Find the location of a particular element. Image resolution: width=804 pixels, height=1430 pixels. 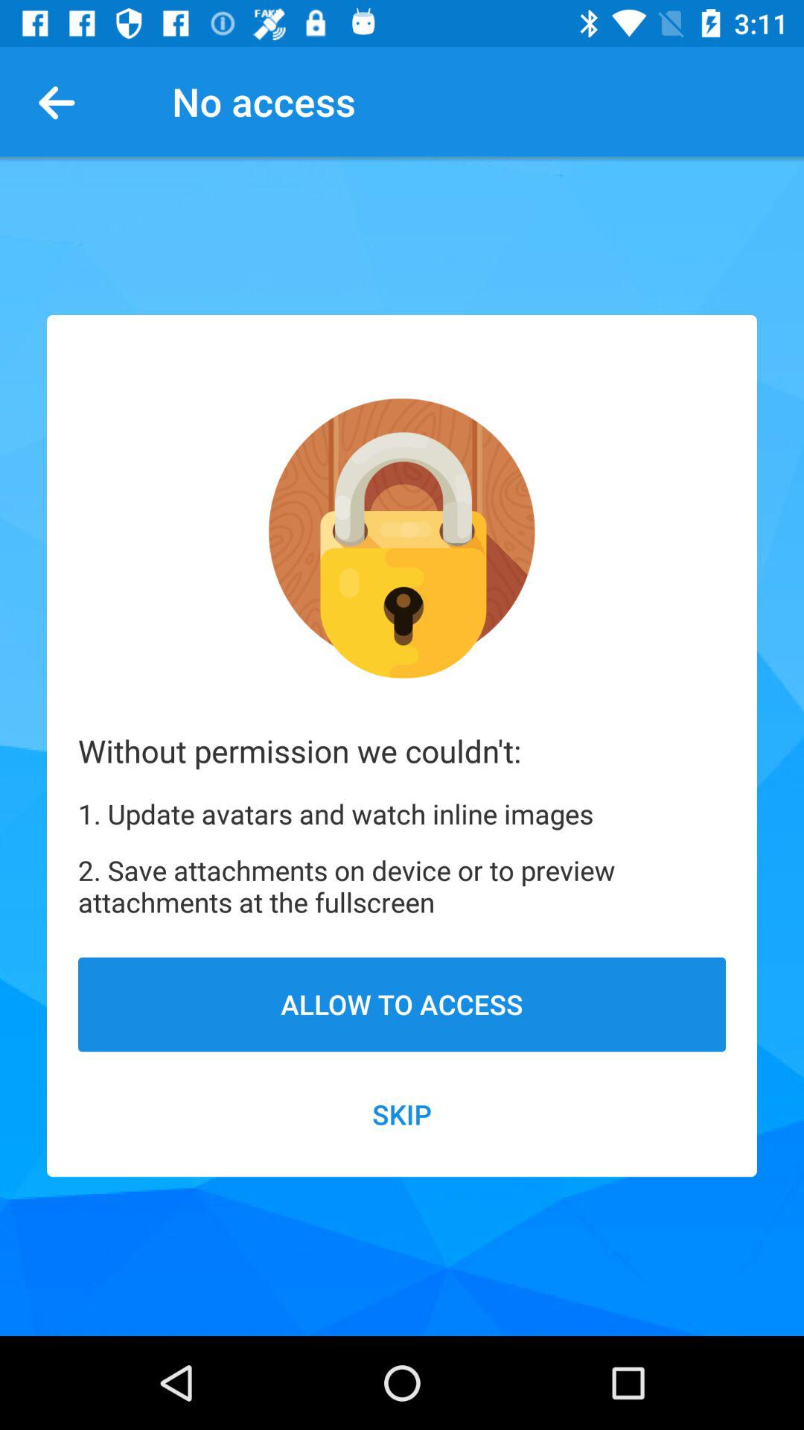

tap the icon above skip icon is located at coordinates (402, 1004).